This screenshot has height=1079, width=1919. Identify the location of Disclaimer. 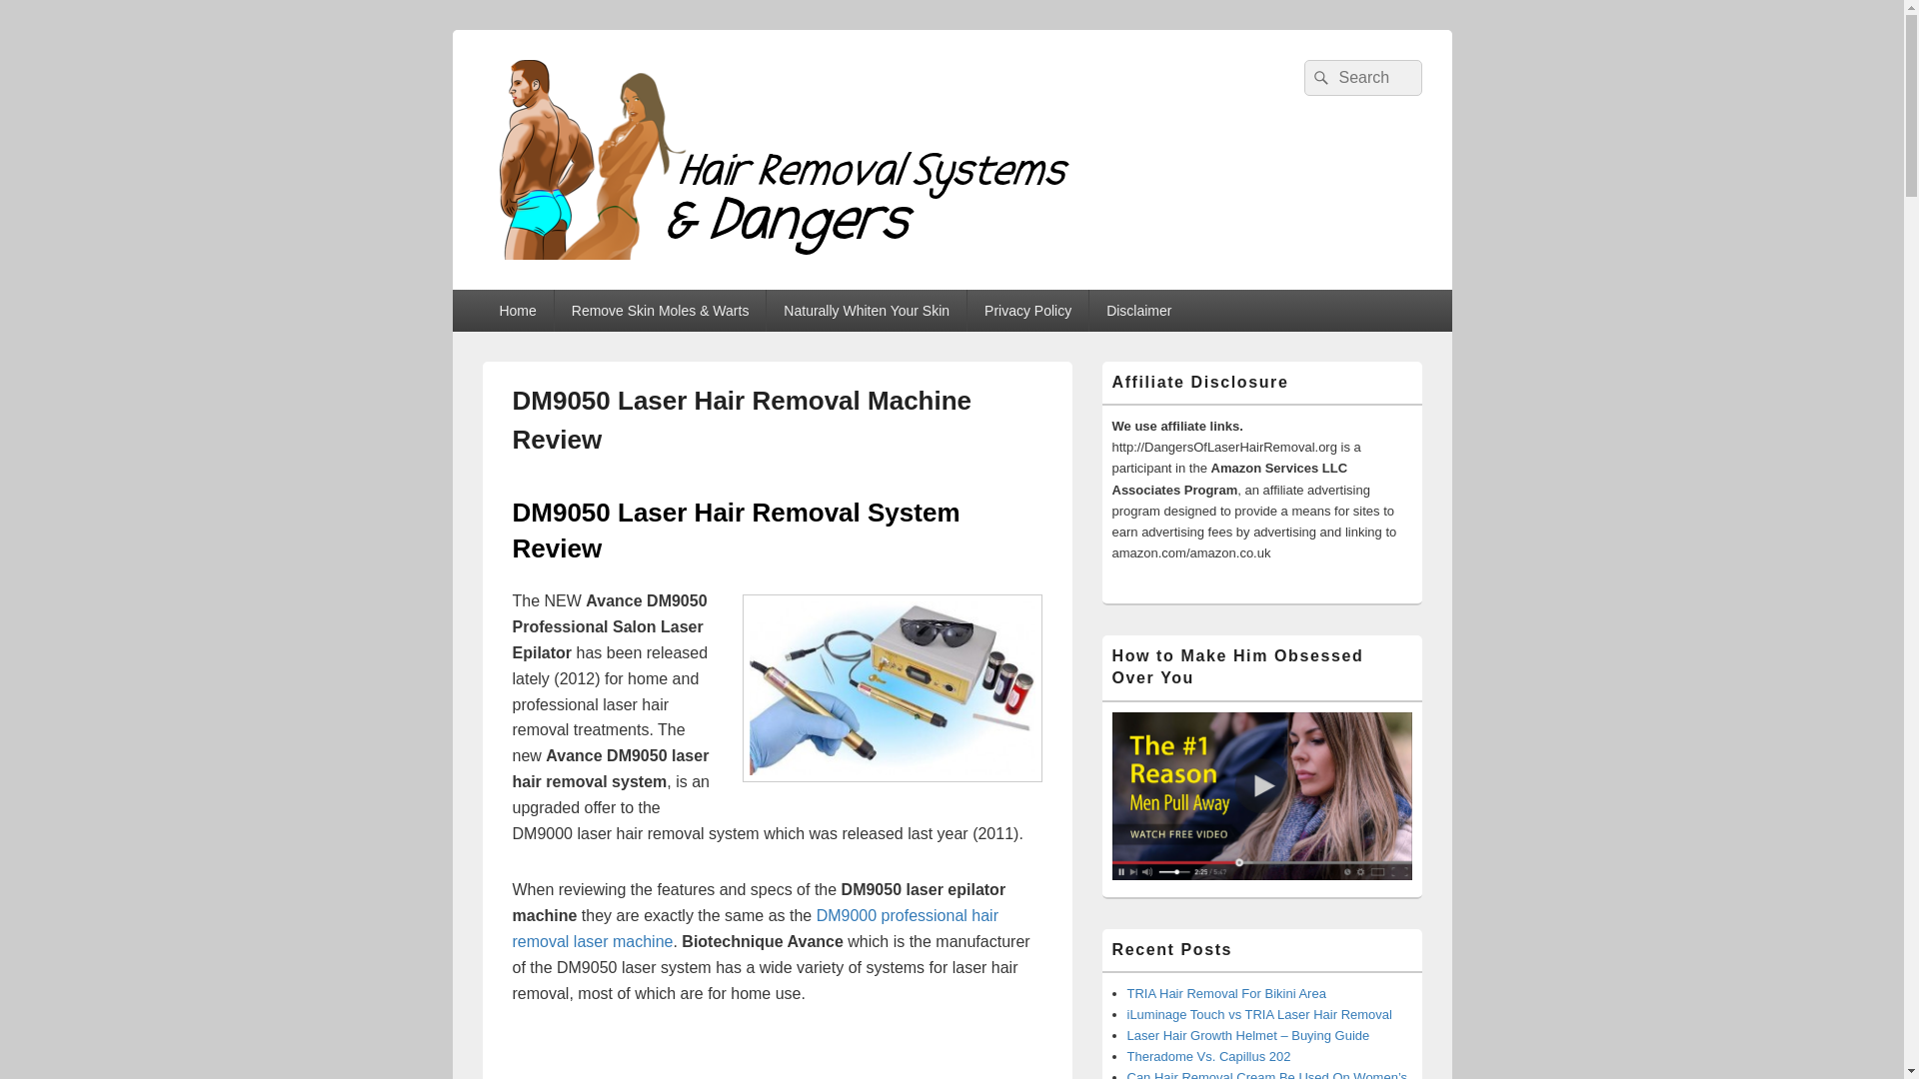
(1138, 310).